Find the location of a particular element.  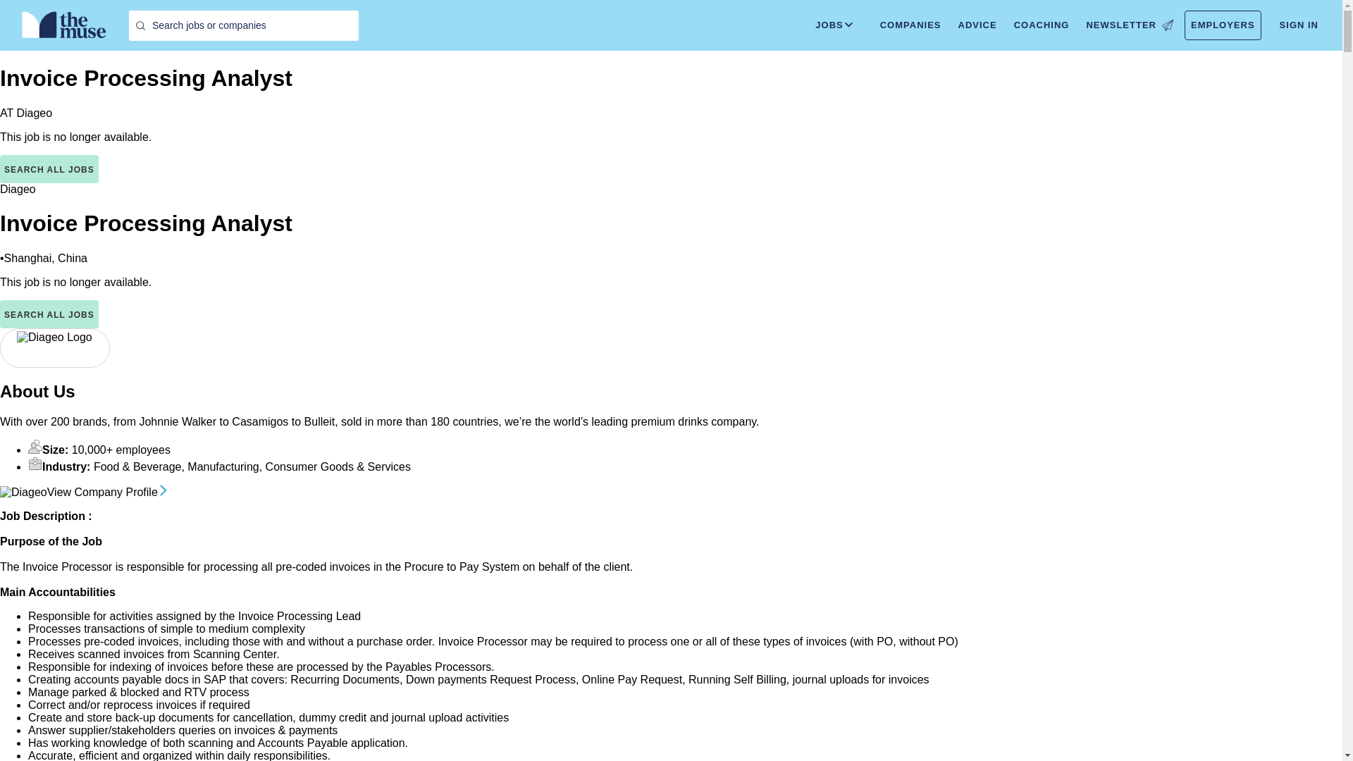

SEARCH ALL JOBS is located at coordinates (49, 314).